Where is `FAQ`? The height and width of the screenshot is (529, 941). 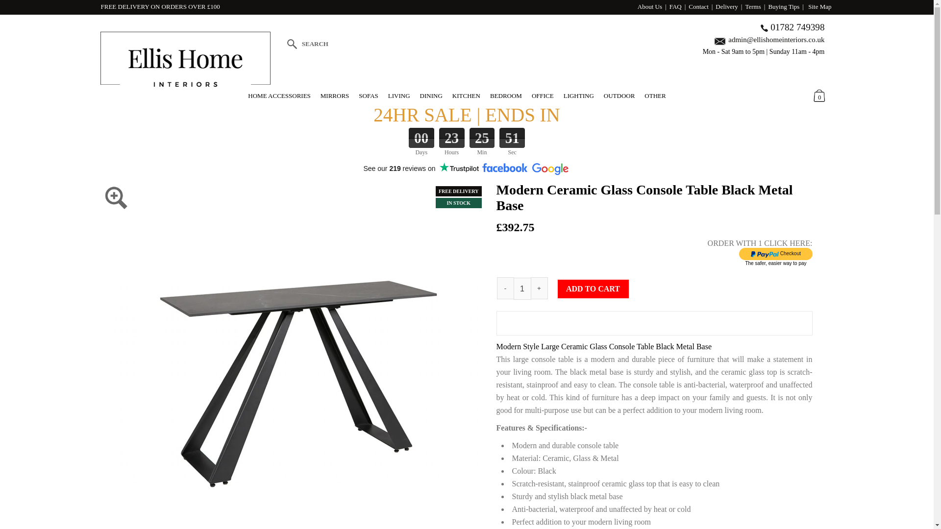
FAQ is located at coordinates (675, 6).